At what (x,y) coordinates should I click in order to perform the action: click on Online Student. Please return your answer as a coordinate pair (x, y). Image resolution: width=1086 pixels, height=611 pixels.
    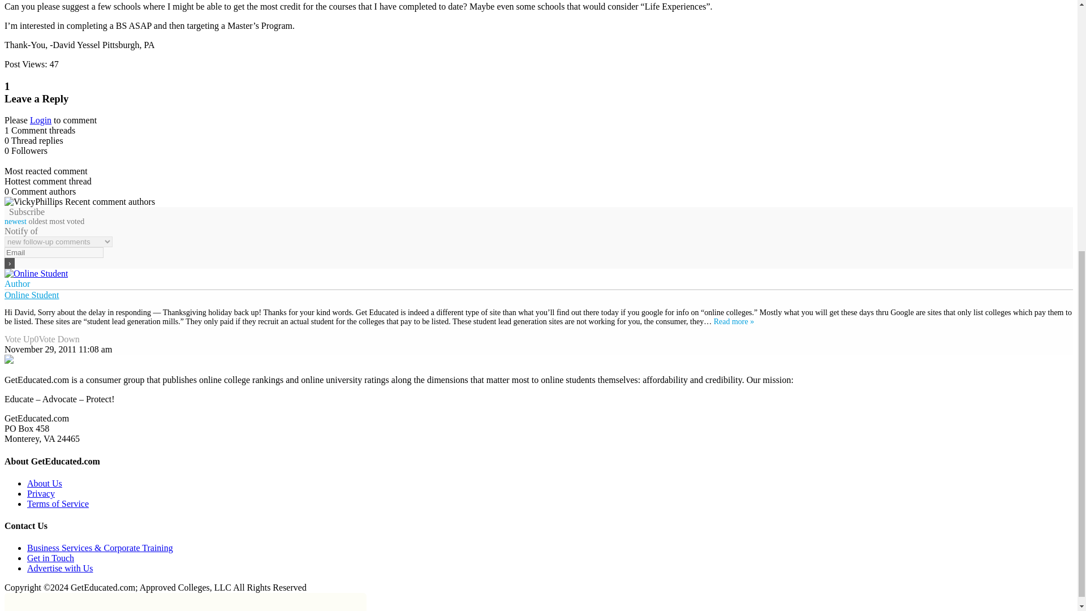
    Looking at the image, I should click on (31, 295).